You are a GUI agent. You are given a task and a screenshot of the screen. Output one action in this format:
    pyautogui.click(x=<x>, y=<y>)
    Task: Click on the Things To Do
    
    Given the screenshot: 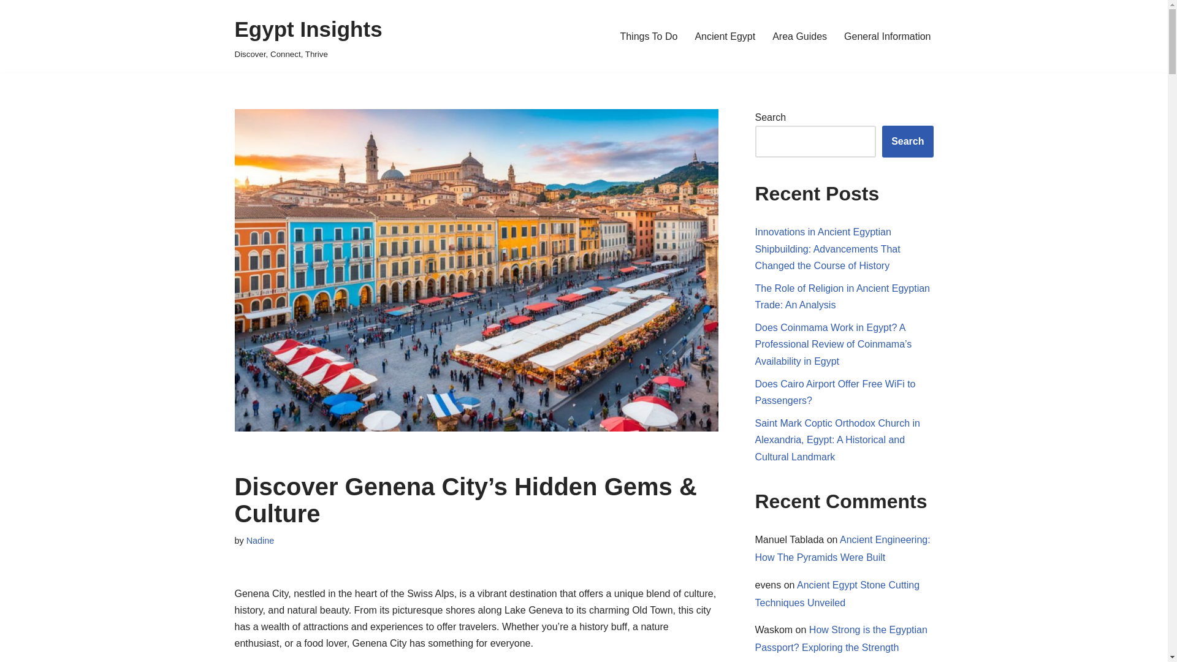 What is the action you would take?
    pyautogui.click(x=260, y=540)
    